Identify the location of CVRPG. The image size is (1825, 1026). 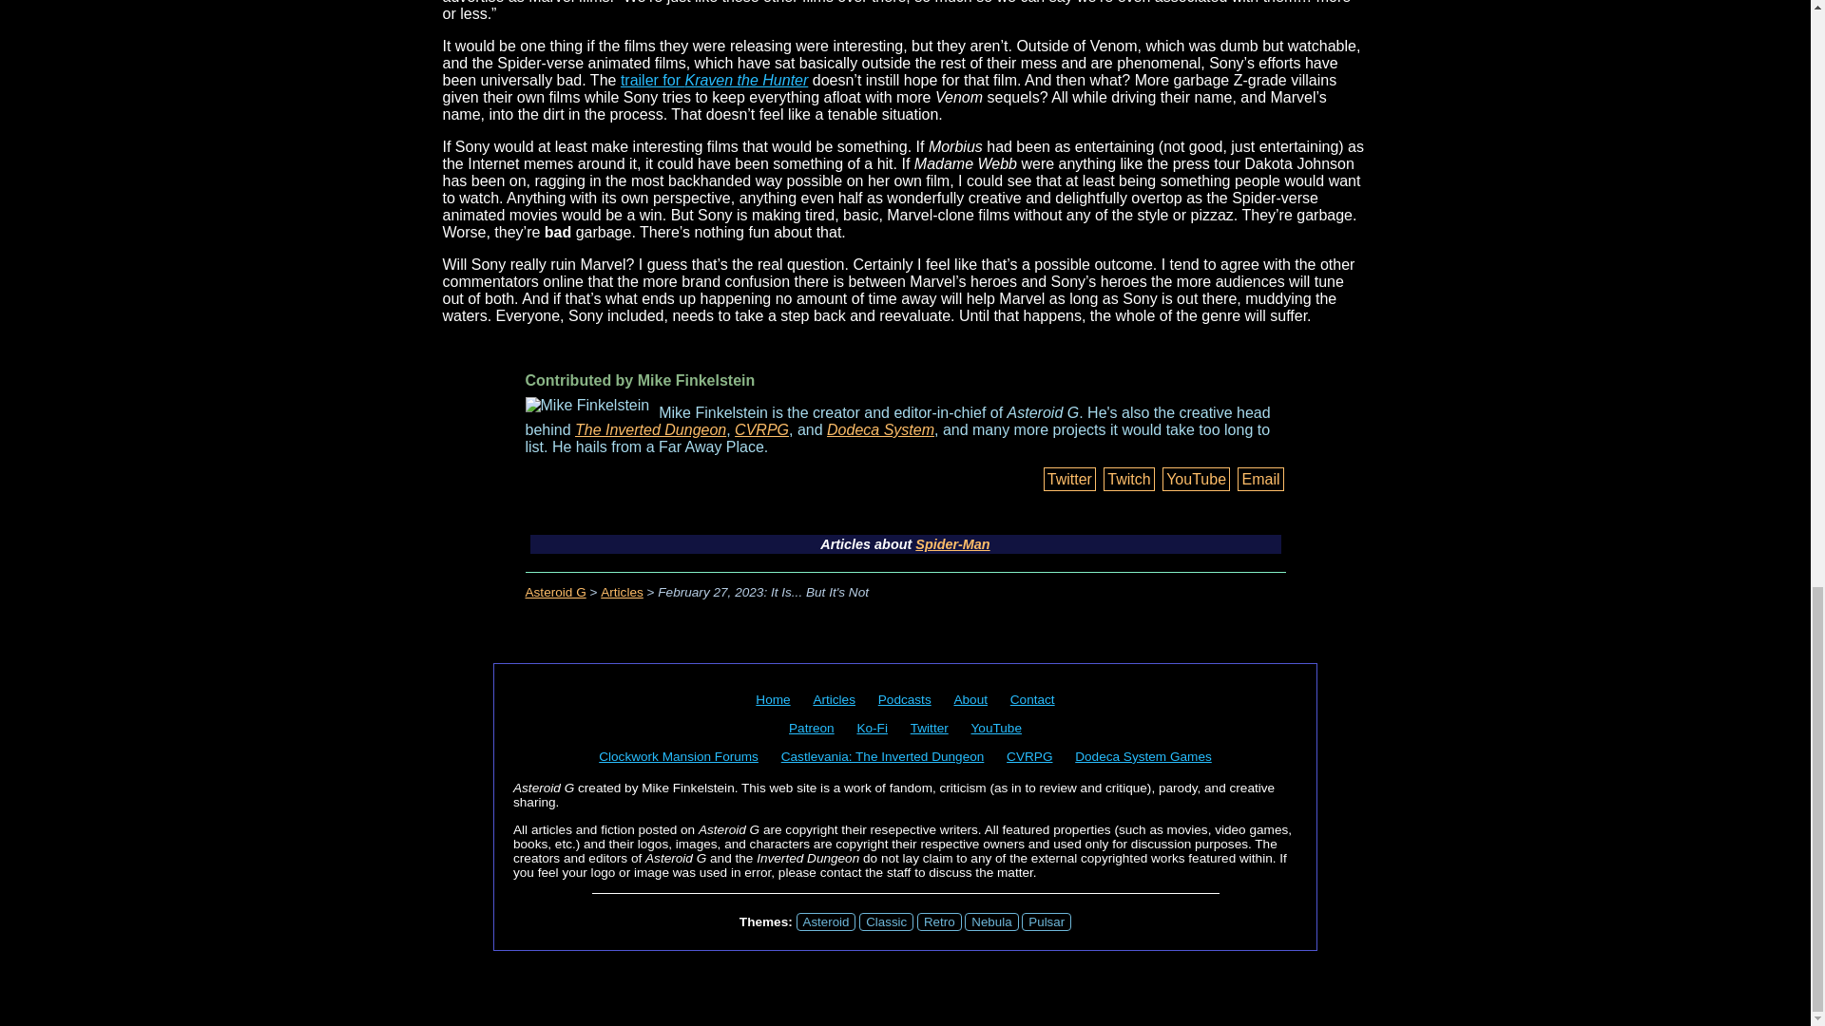
(761, 429).